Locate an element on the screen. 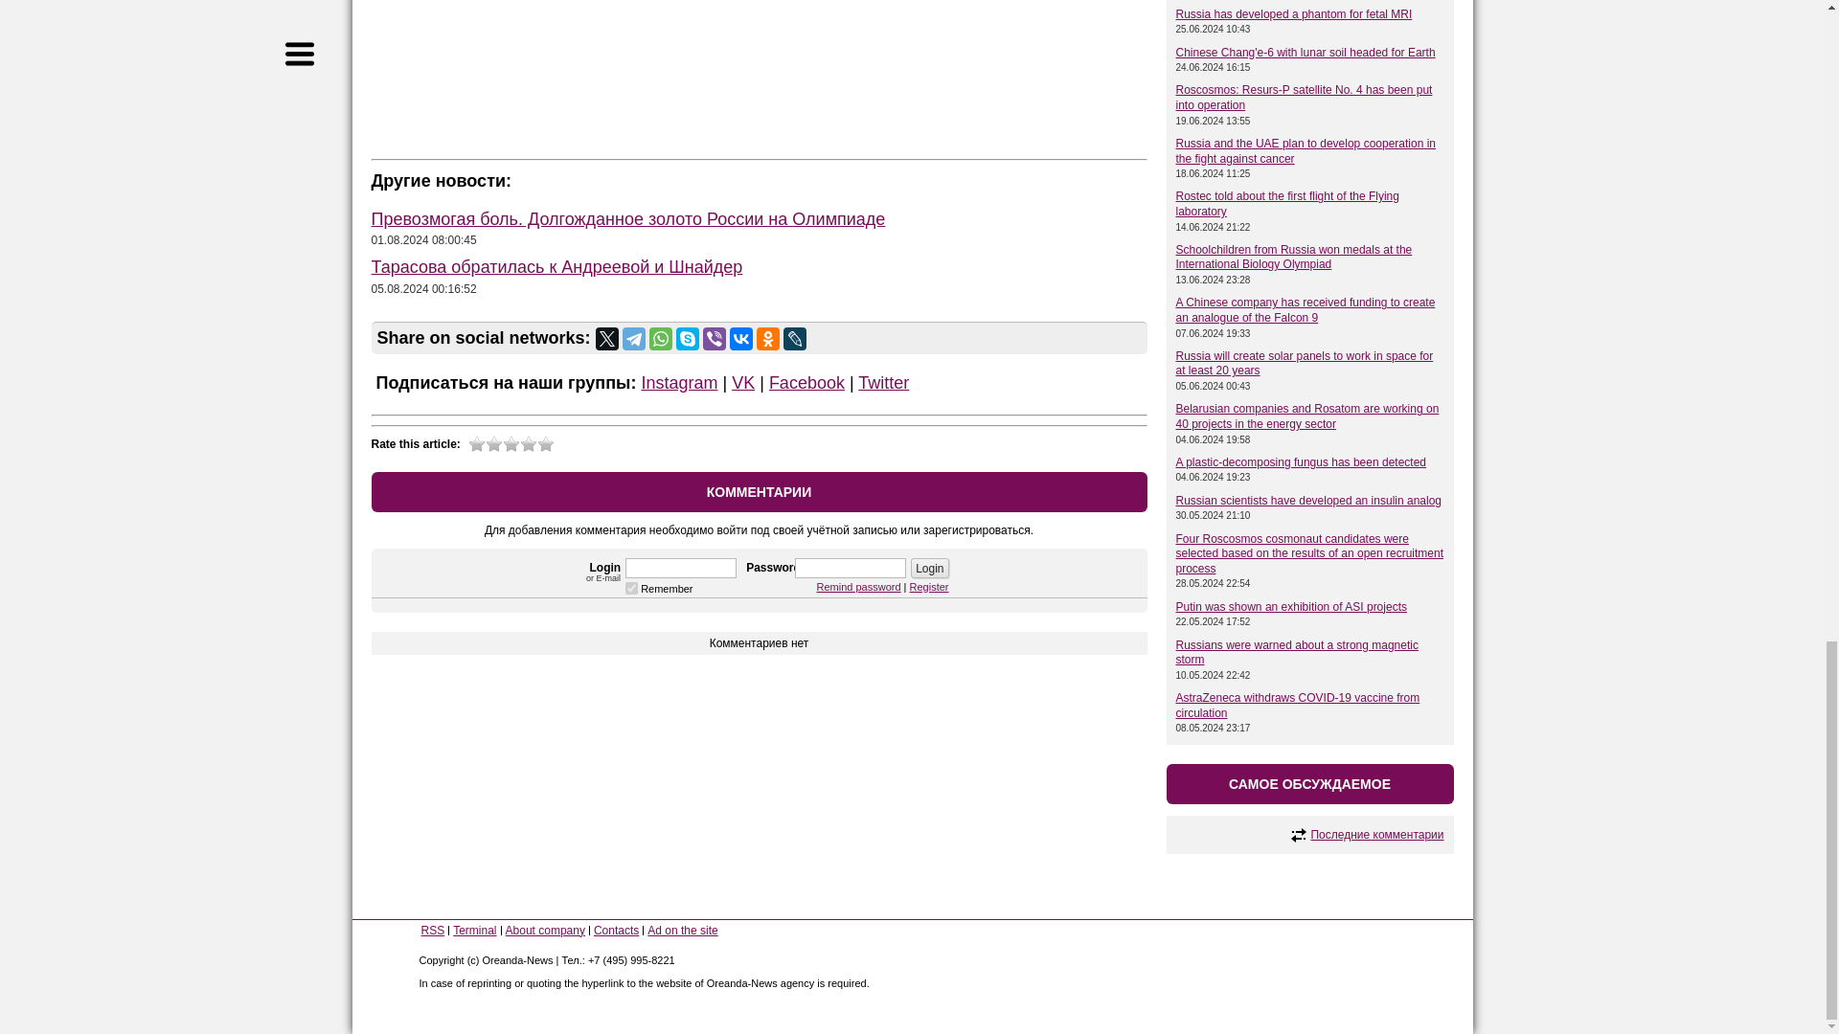 The height and width of the screenshot is (1034, 1839). Viber is located at coordinates (715, 339).